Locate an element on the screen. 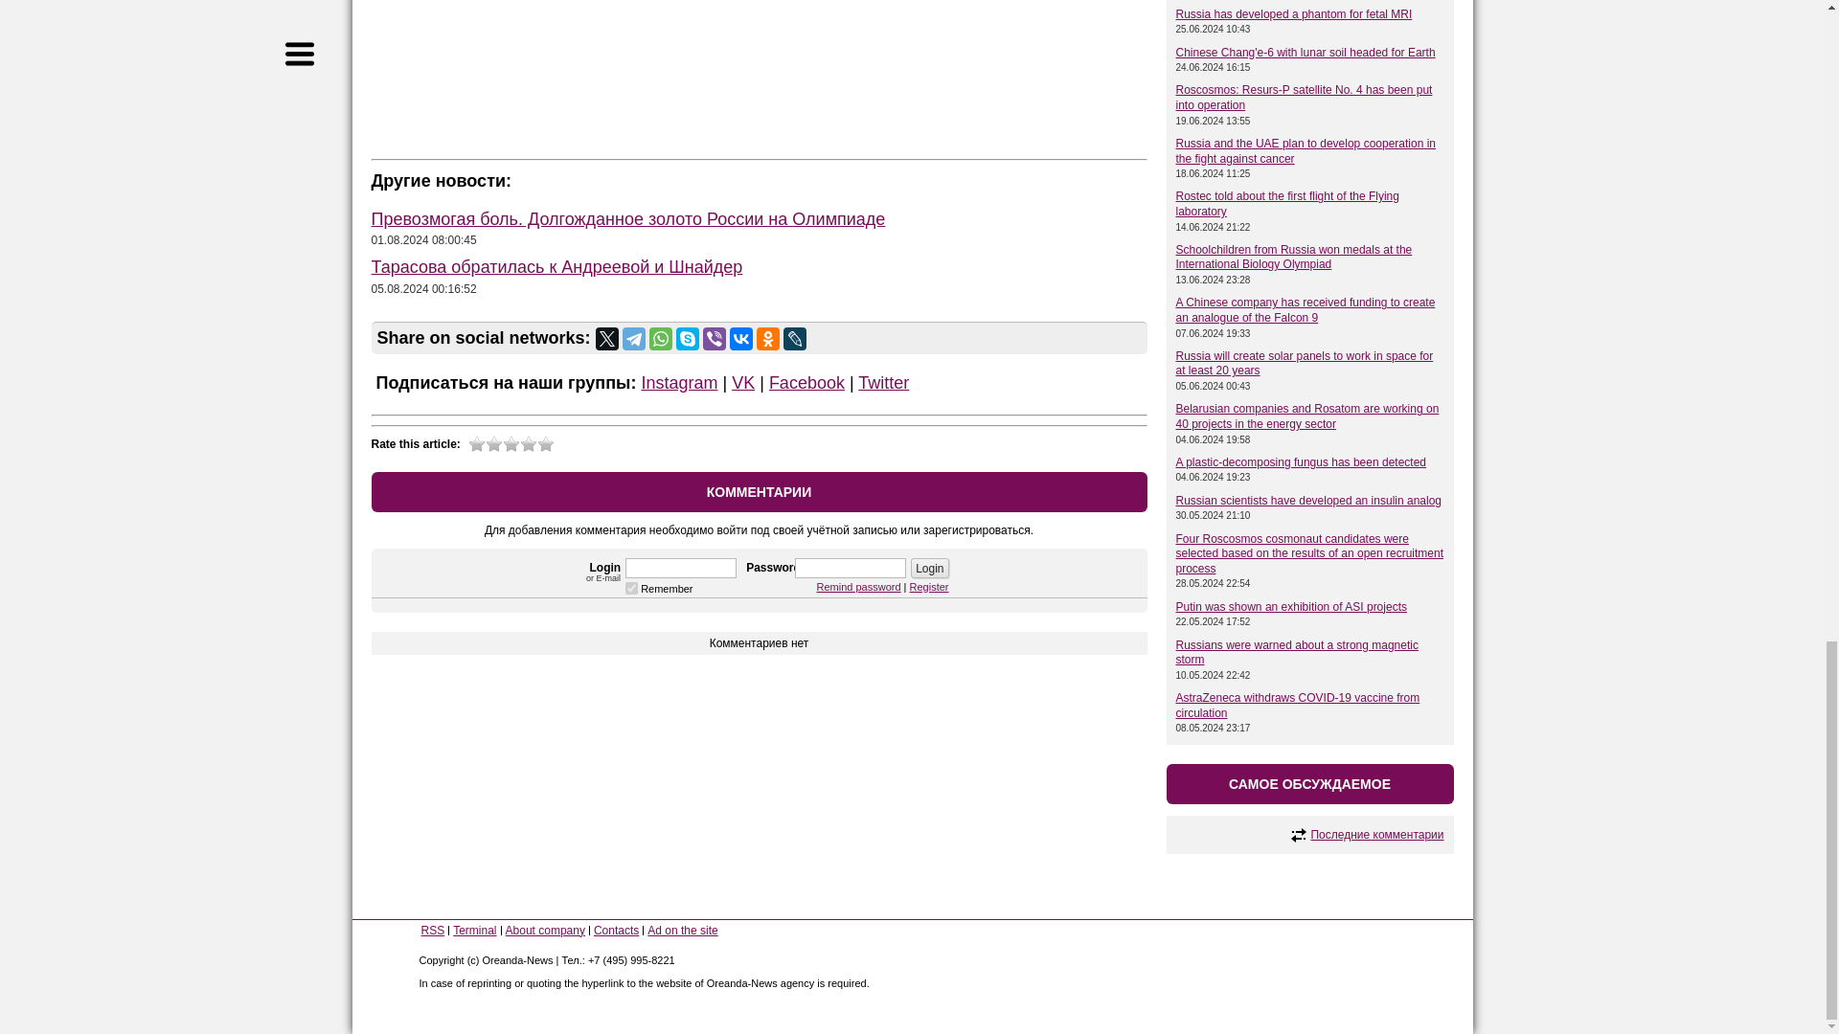 The height and width of the screenshot is (1034, 1839). Viber is located at coordinates (715, 339).